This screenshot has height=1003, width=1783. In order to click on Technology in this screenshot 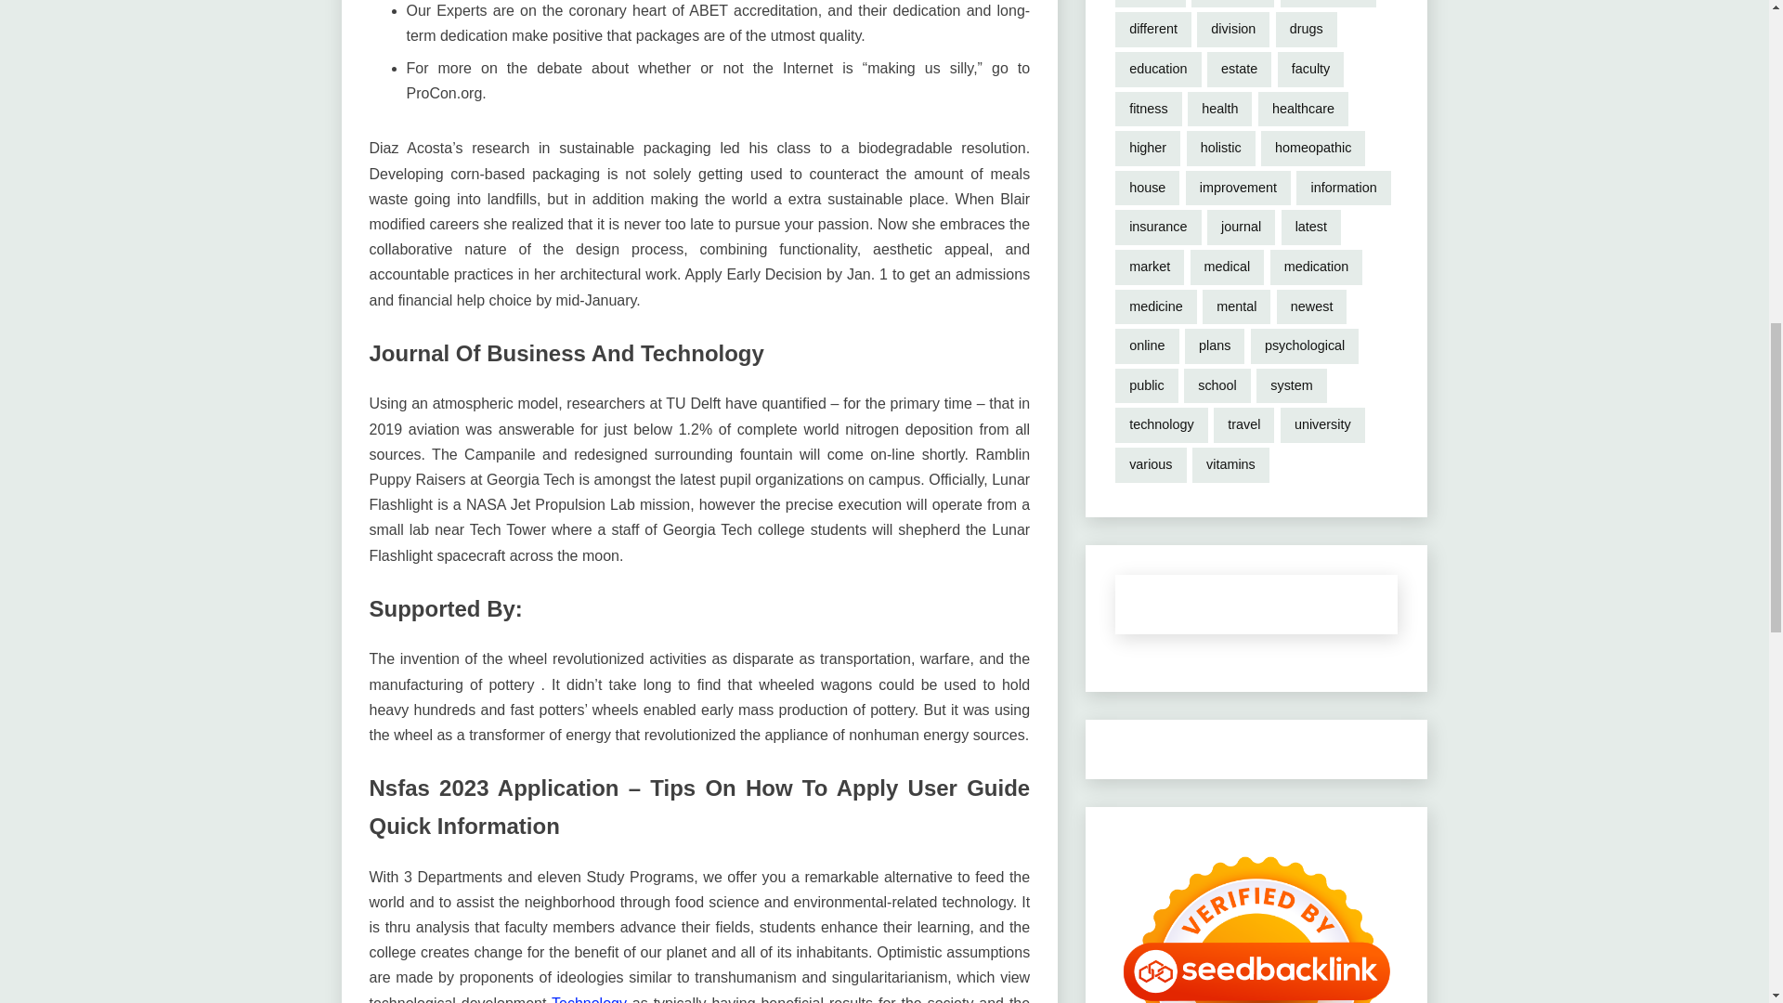, I will do `click(589, 999)`.